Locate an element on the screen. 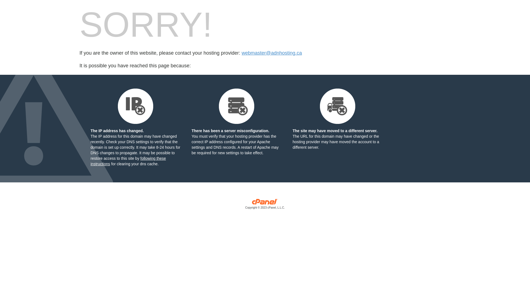 This screenshot has width=530, height=298. webmaster@adnhosting.ca is located at coordinates (272, 53).